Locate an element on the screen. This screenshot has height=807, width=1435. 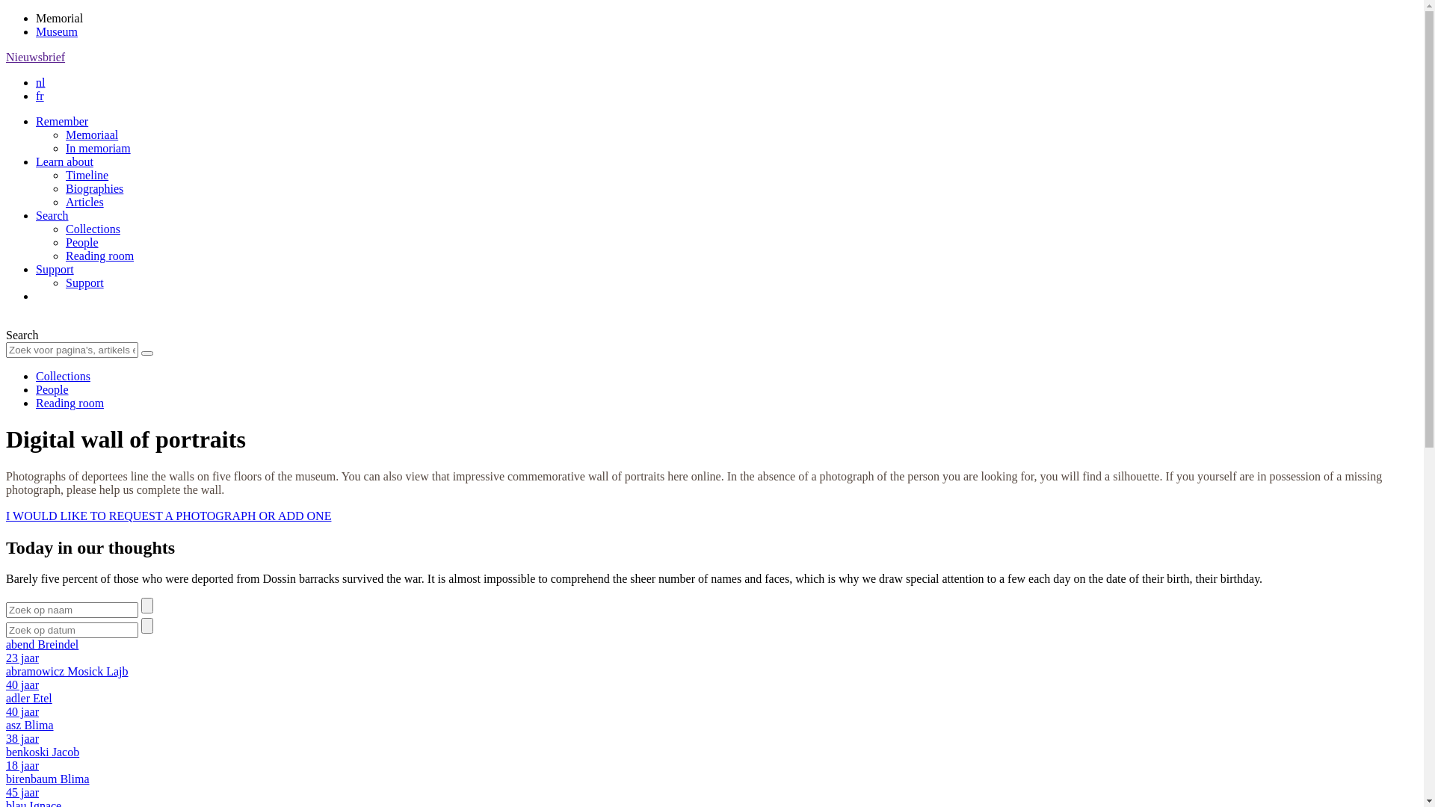
Museum is located at coordinates (57, 31).